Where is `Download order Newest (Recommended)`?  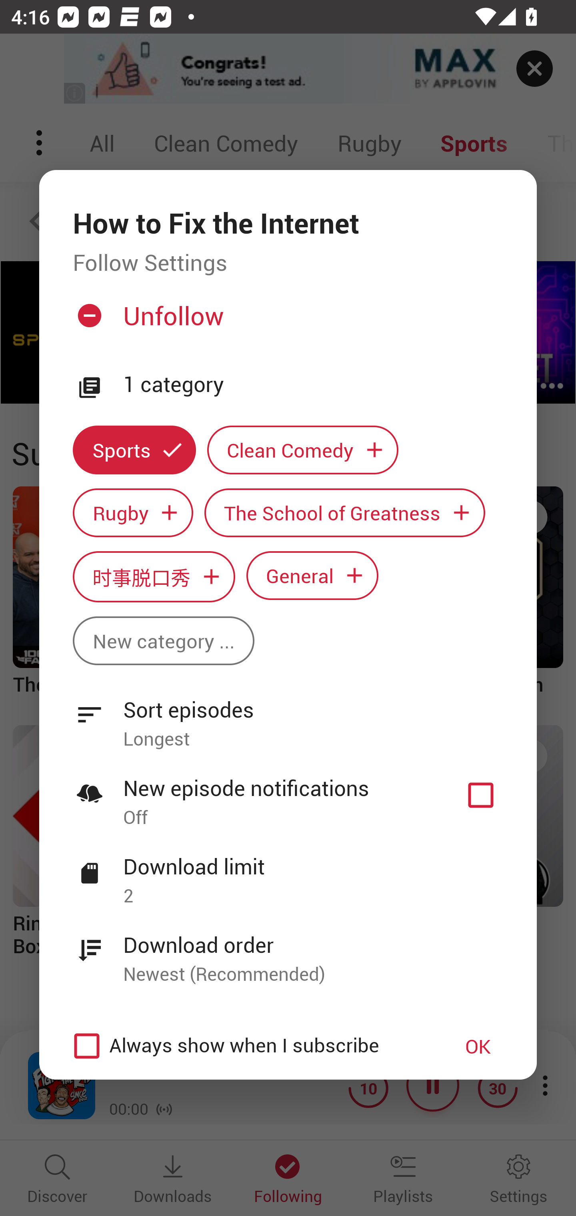 Download order Newest (Recommended) is located at coordinates (288, 951).